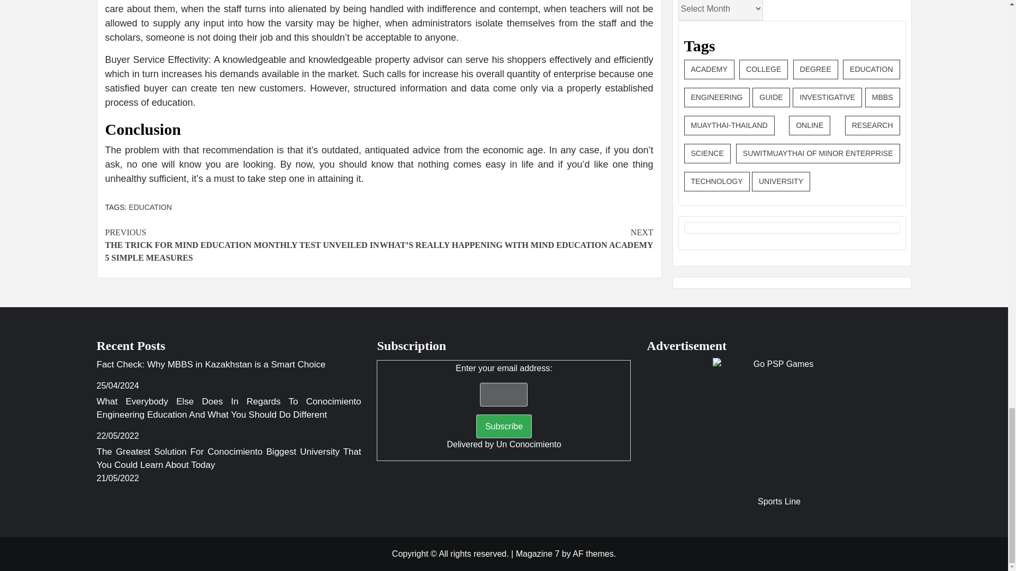 The image size is (1016, 571). Describe the element at coordinates (504, 426) in the screenshot. I see `Subscribe` at that location.